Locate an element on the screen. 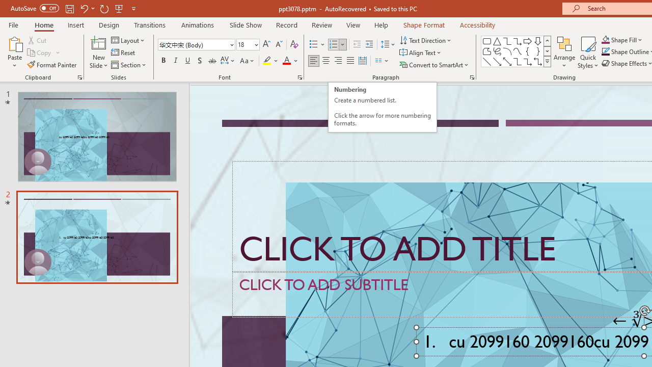 This screenshot has width=652, height=367. Line is located at coordinates (487, 61).